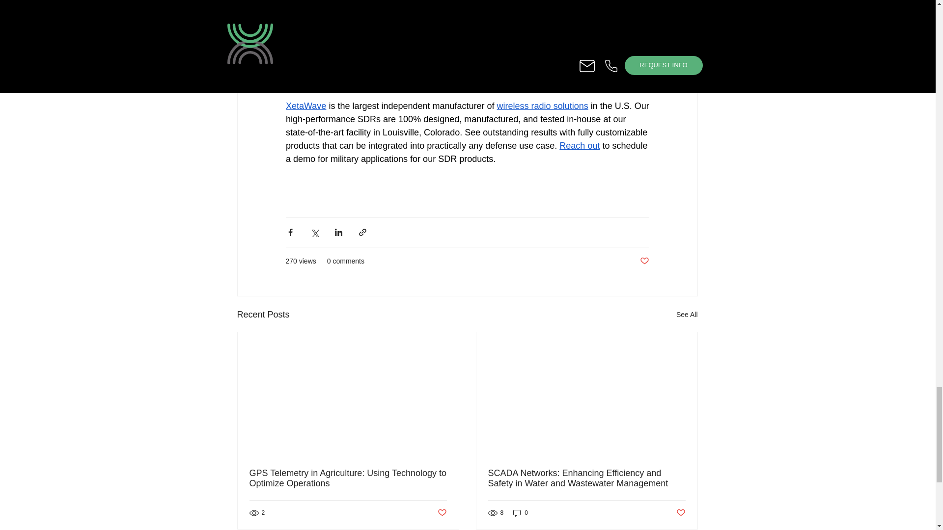 This screenshot has width=943, height=530. Describe the element at coordinates (580, 145) in the screenshot. I see `Reach out` at that location.